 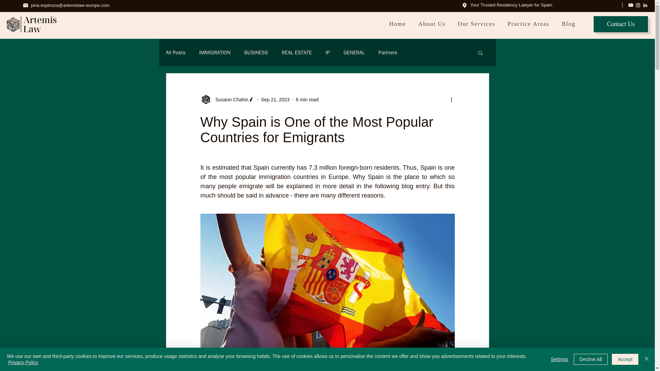 What do you see at coordinates (230, 100) in the screenshot?
I see `Susann Chahin` at bounding box center [230, 100].